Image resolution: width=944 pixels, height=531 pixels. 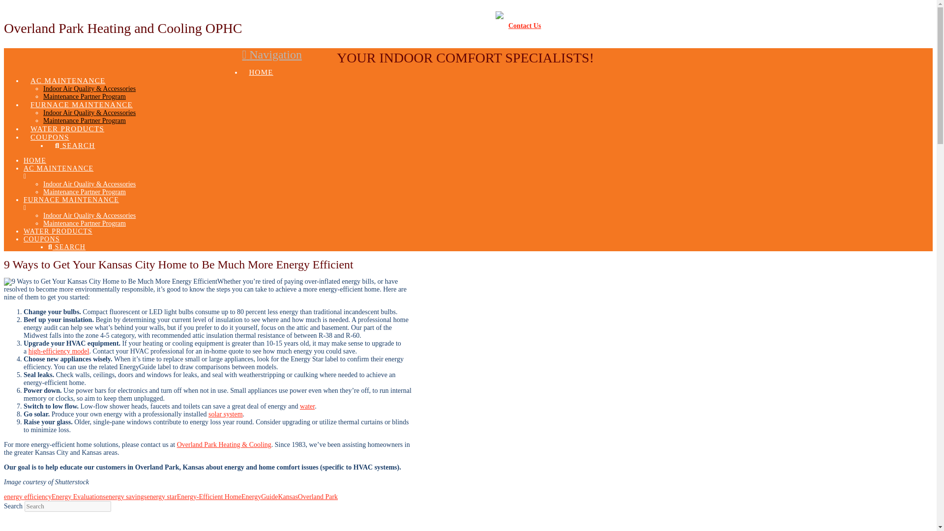 What do you see at coordinates (525, 26) in the screenshot?
I see `Contact Us` at bounding box center [525, 26].